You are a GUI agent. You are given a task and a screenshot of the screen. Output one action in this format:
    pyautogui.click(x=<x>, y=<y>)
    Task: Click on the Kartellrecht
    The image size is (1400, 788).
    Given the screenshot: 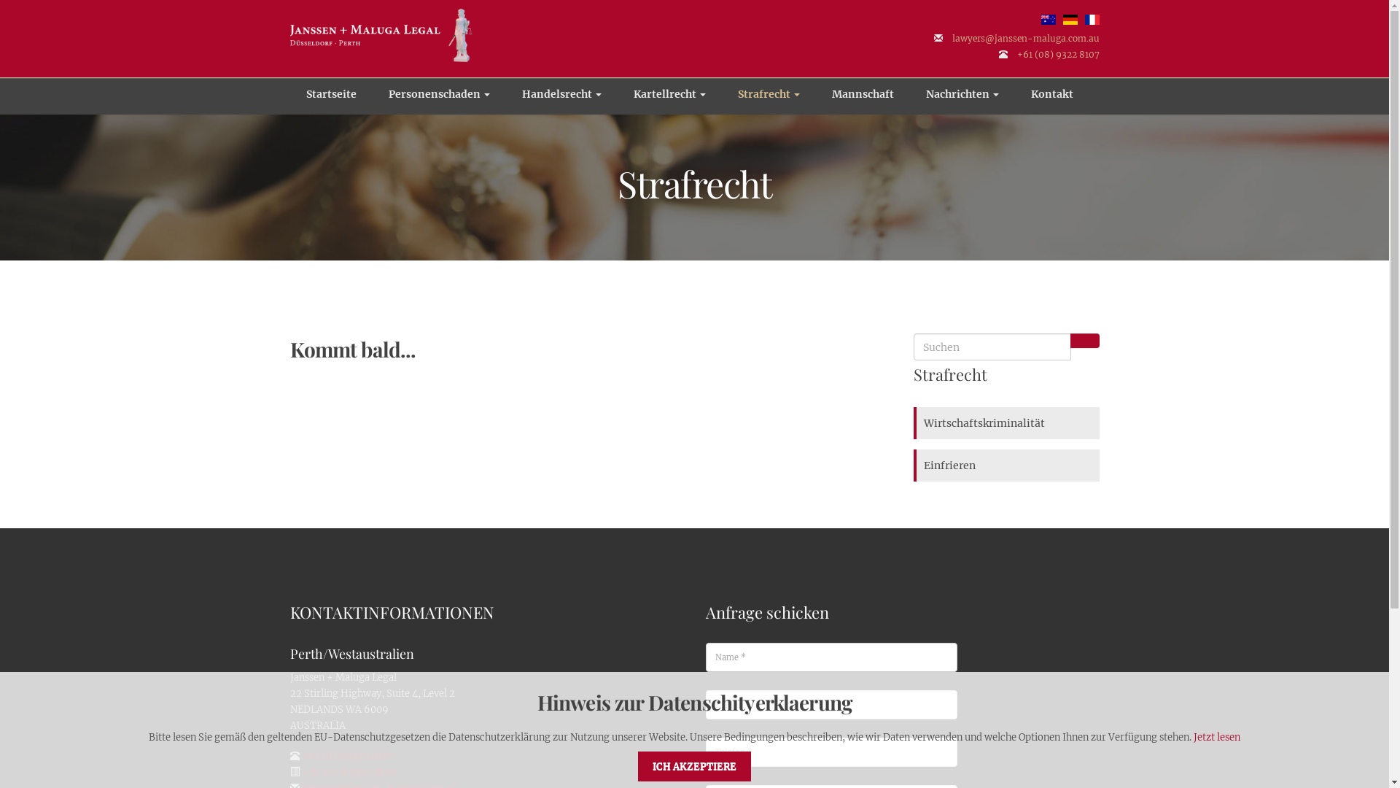 What is the action you would take?
    pyautogui.click(x=669, y=98)
    